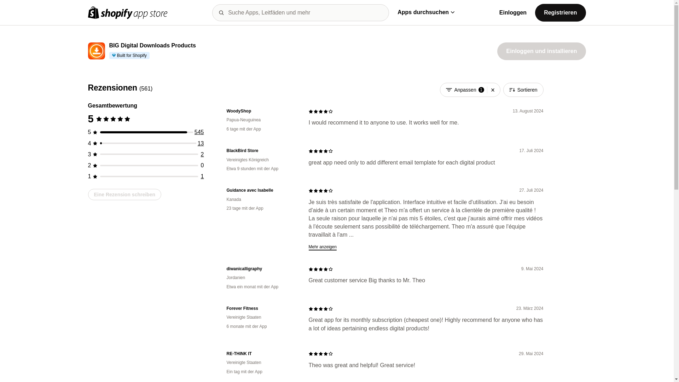  I want to click on diwanicalligraphy, so click(262, 269).